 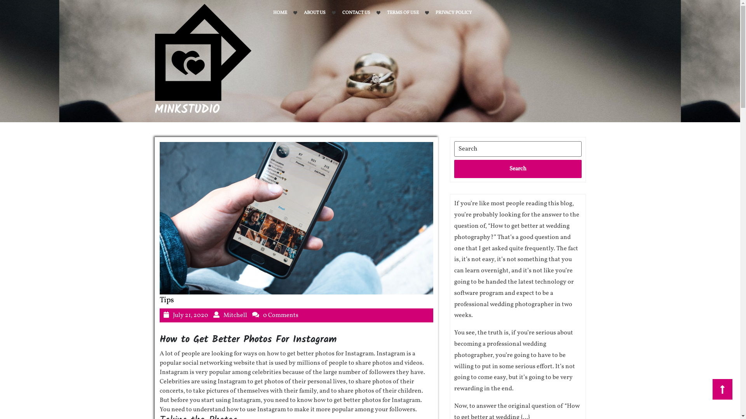 I want to click on ABOUT US, so click(x=315, y=13).